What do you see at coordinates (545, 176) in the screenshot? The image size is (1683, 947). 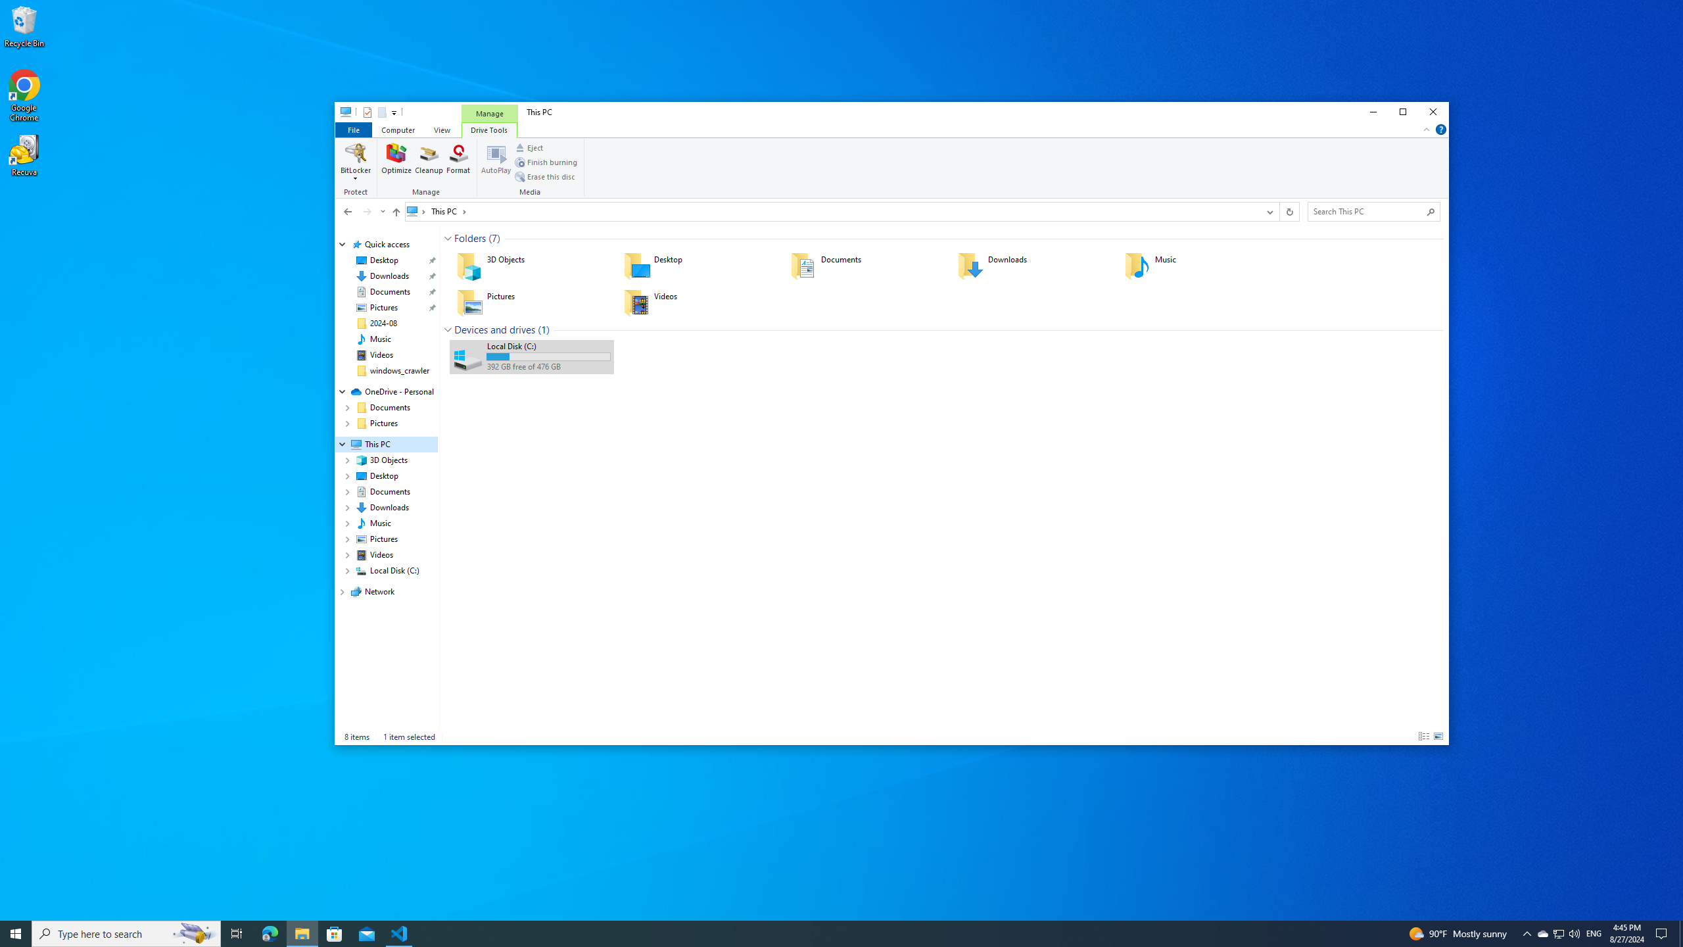 I see `Erase this disc` at bounding box center [545, 176].